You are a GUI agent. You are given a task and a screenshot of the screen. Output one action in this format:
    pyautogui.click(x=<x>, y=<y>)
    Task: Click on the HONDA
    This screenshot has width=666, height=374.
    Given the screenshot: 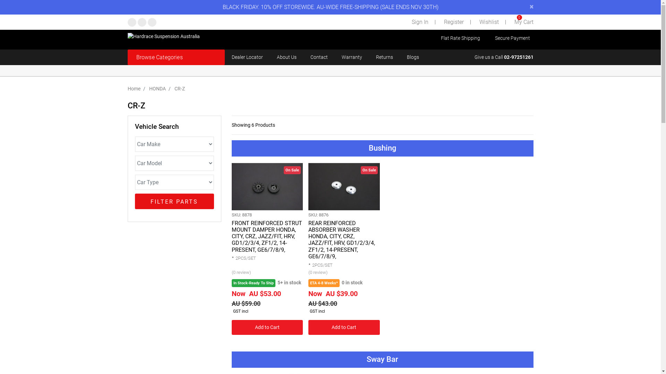 What is the action you would take?
    pyautogui.click(x=157, y=89)
    